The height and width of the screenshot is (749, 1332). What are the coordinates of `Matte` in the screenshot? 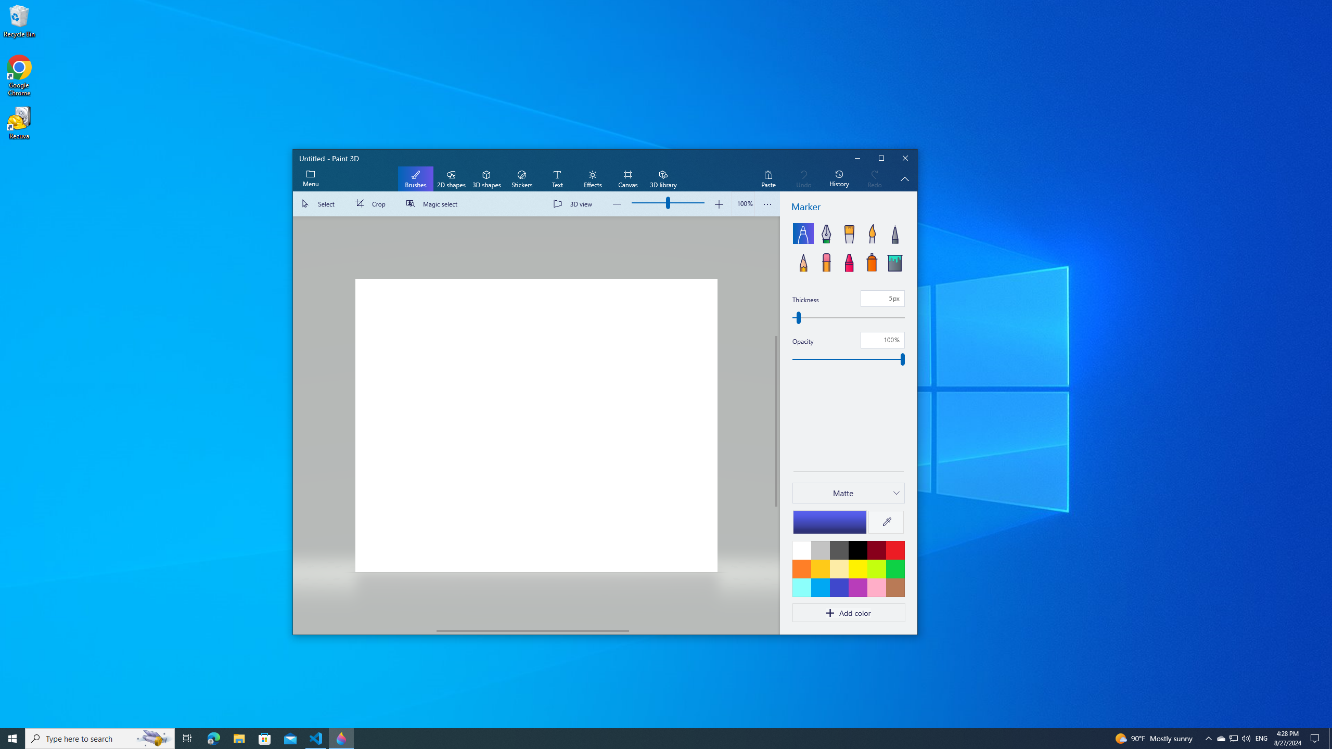 It's located at (843, 493).